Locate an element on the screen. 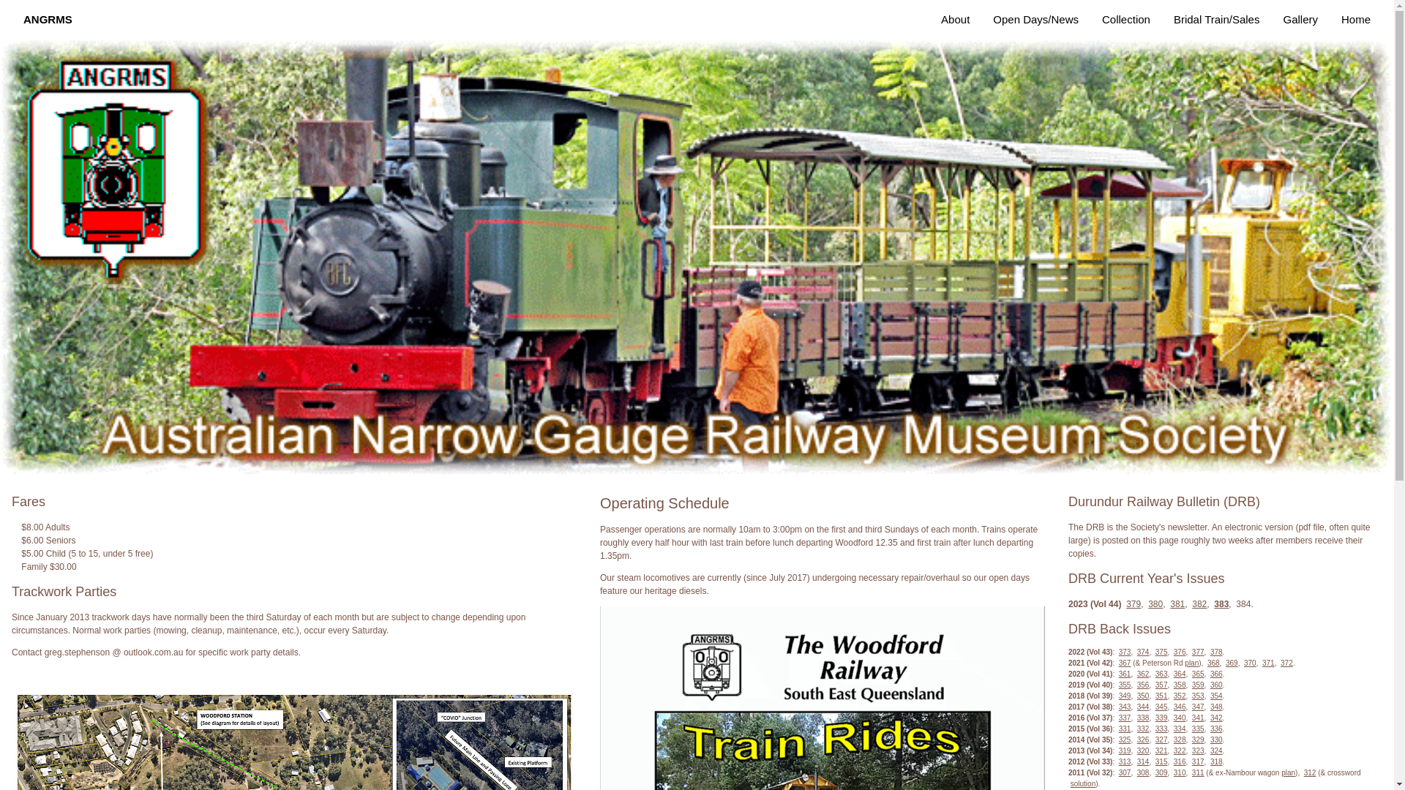 Image resolution: width=1405 pixels, height=790 pixels. 359 is located at coordinates (1199, 685).